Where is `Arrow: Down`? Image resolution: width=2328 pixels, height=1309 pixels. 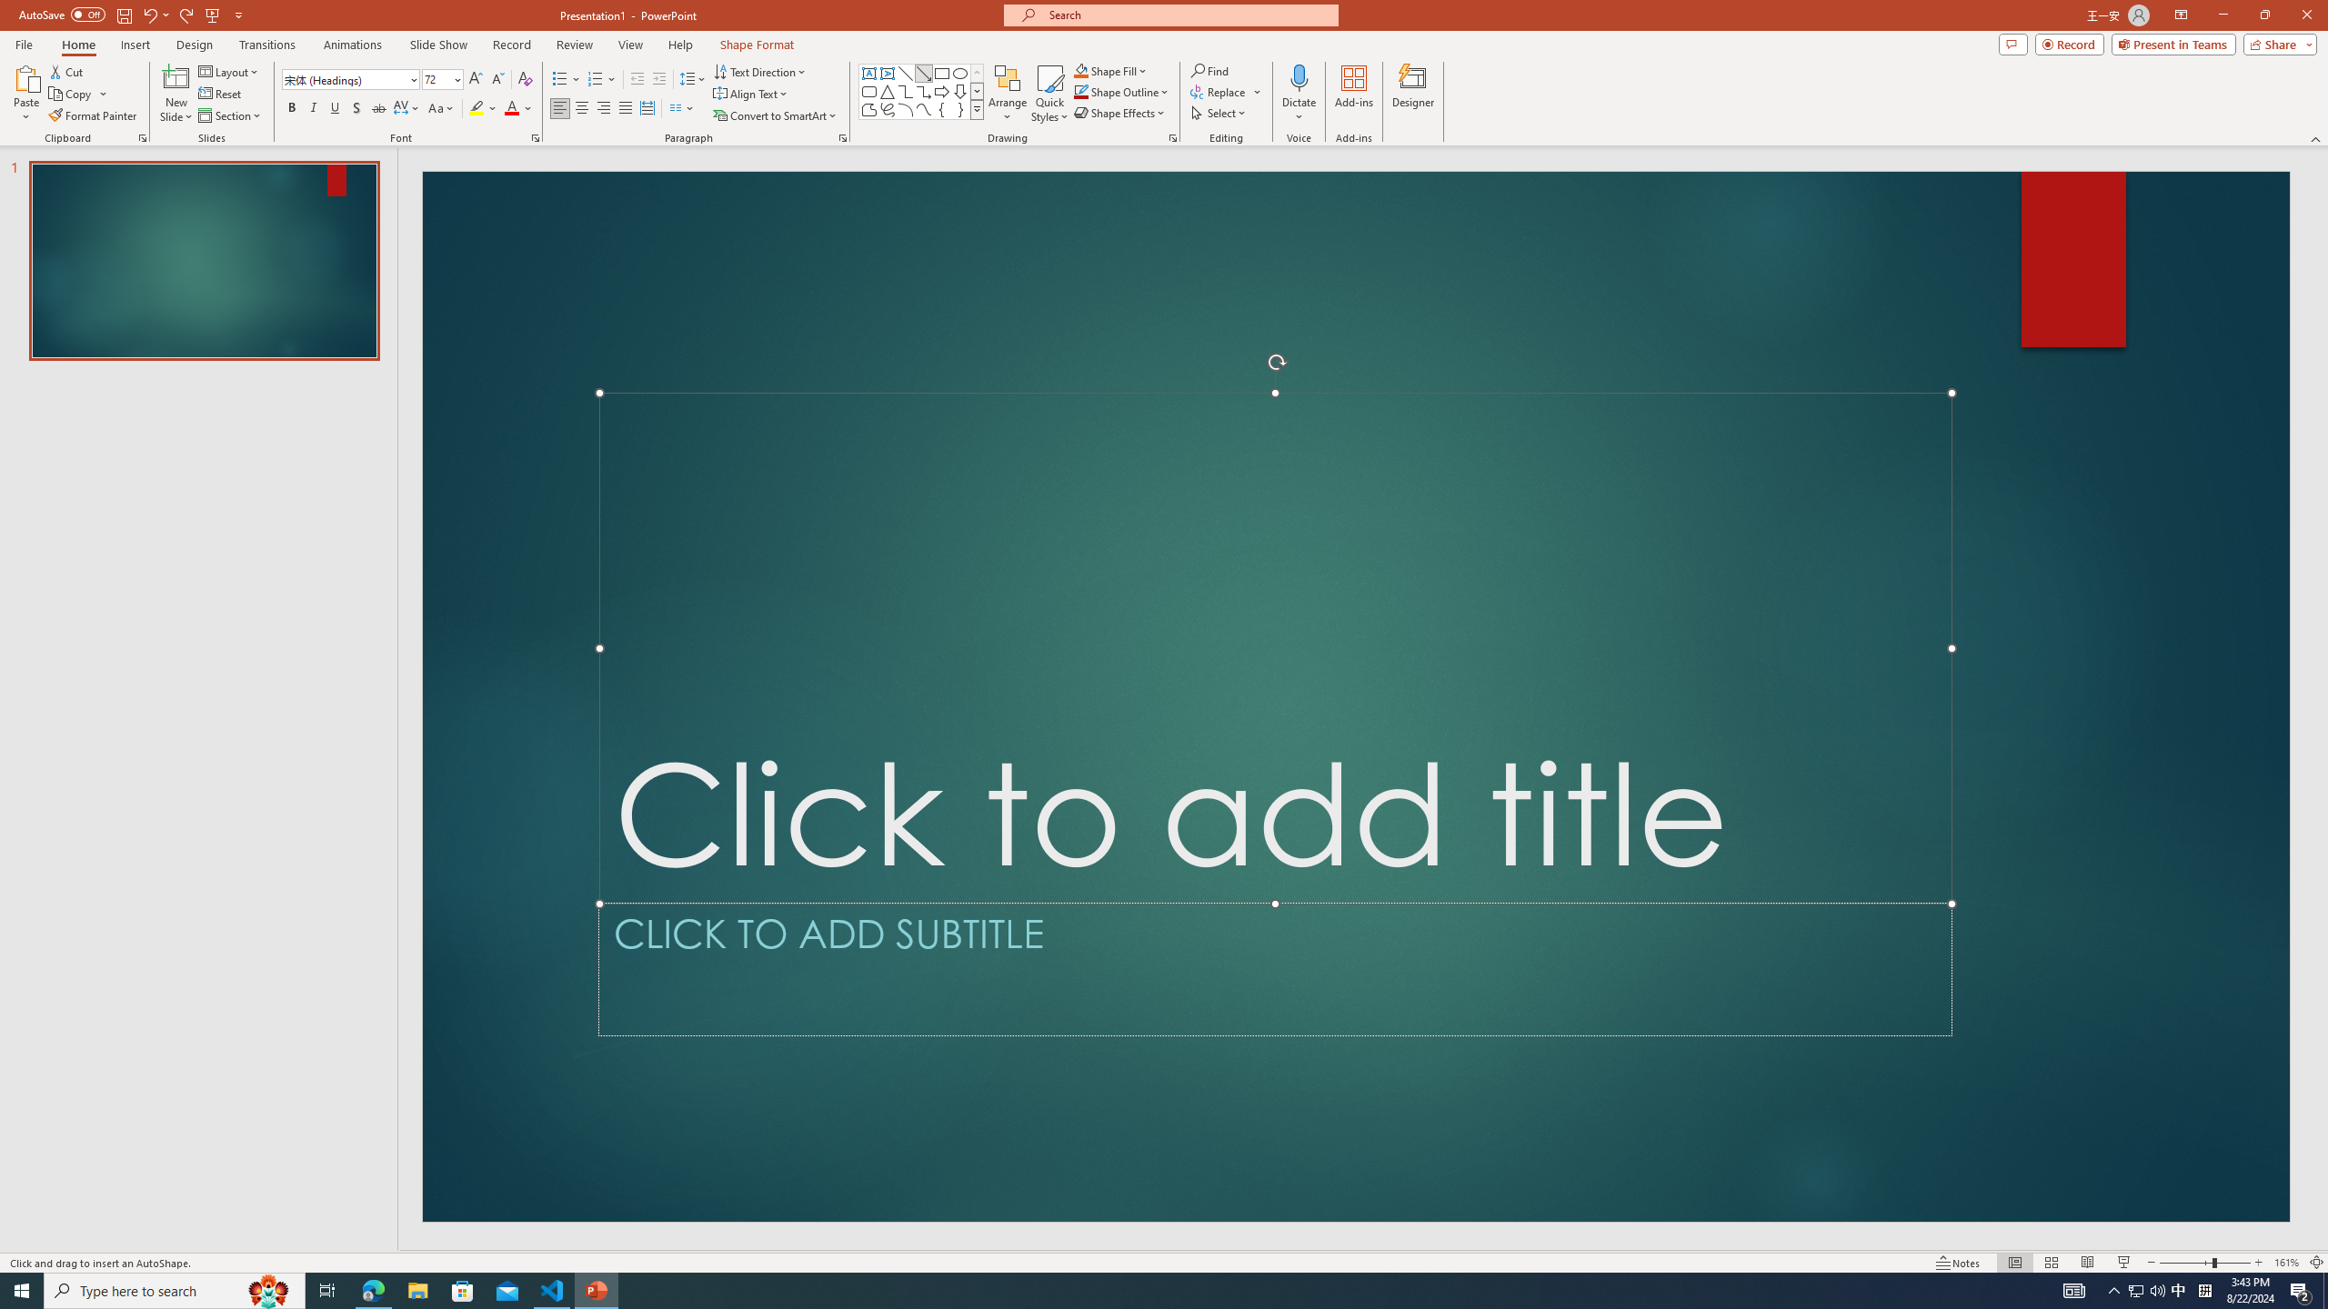
Arrow: Down is located at coordinates (960, 91).